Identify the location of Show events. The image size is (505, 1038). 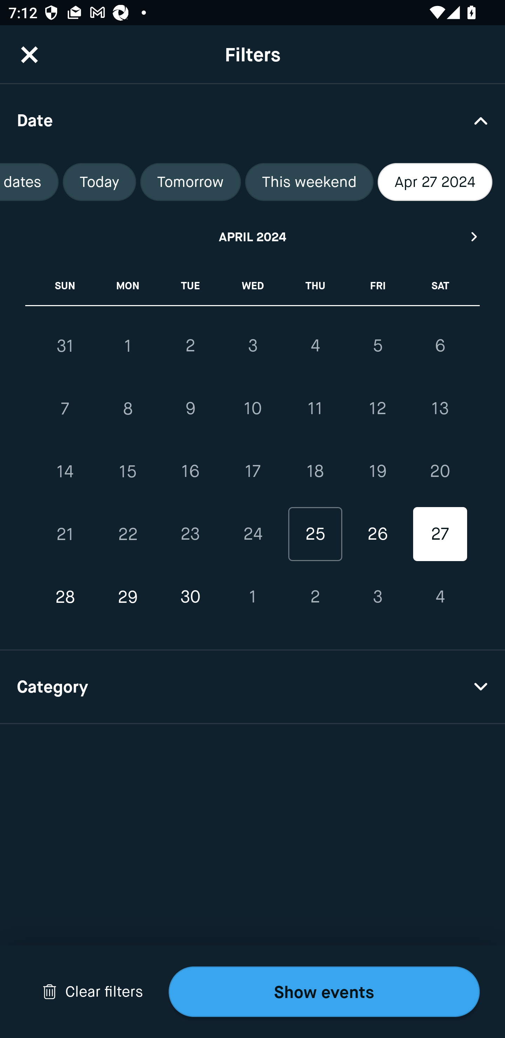
(324, 992).